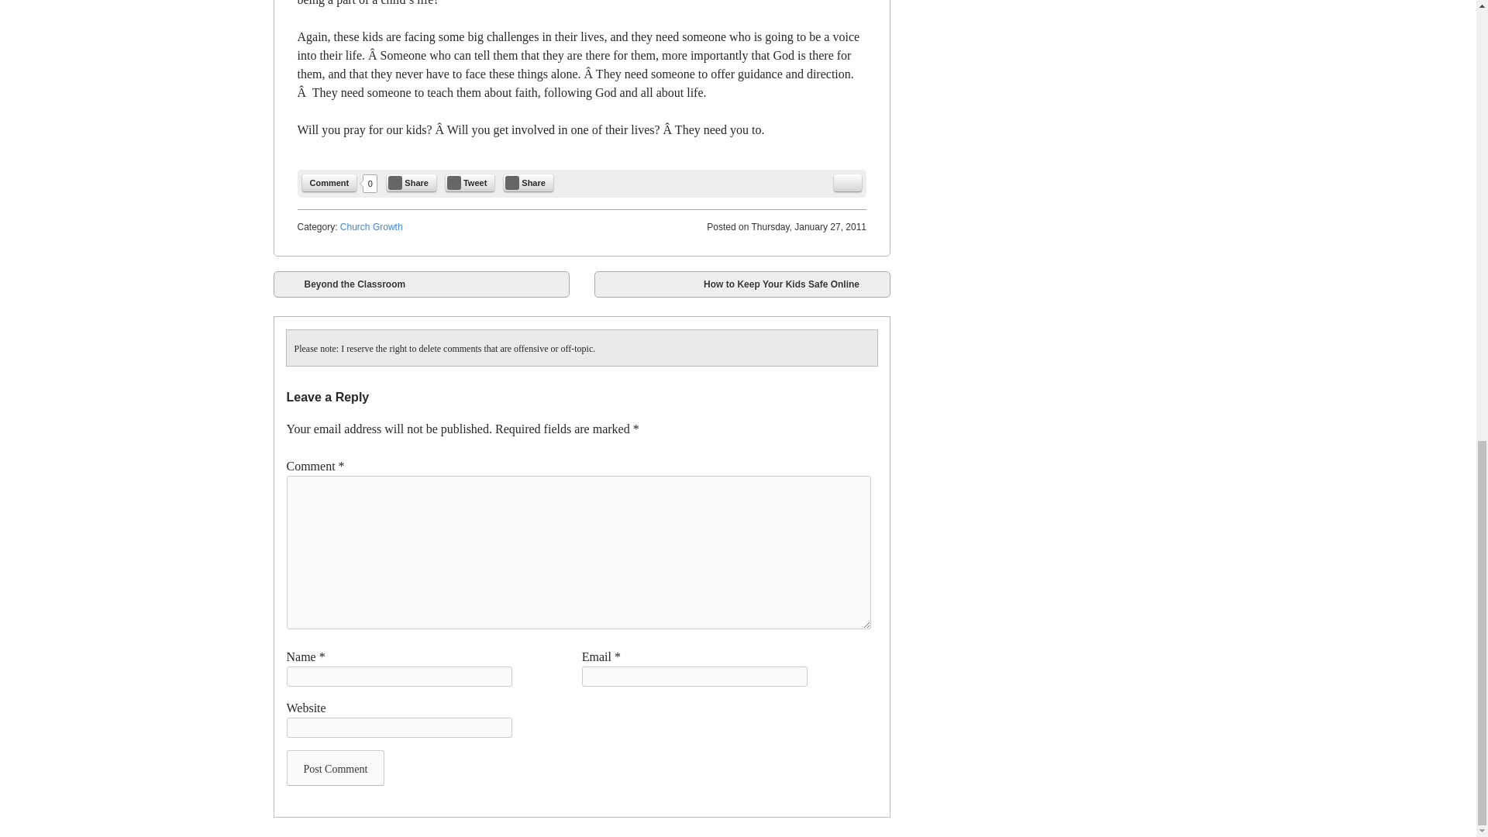 This screenshot has height=837, width=1488. I want to click on Share, so click(411, 183).